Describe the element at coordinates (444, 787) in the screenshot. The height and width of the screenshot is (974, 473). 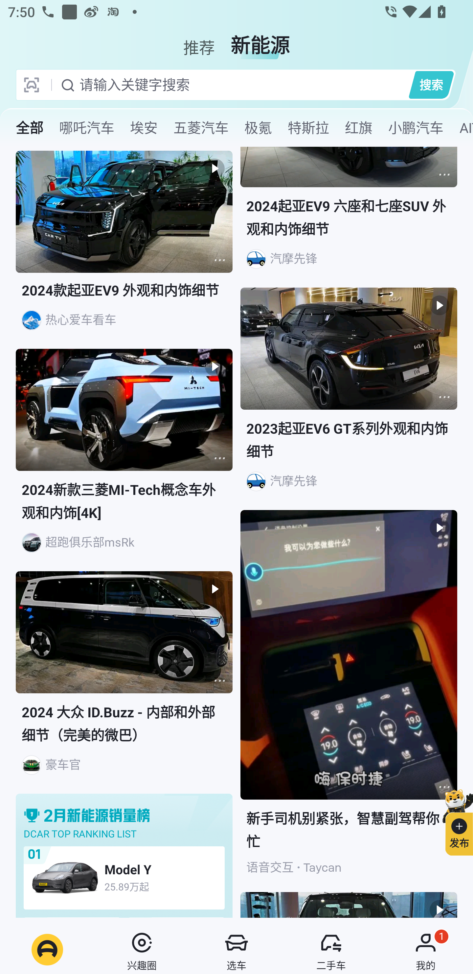
I see `` at that location.